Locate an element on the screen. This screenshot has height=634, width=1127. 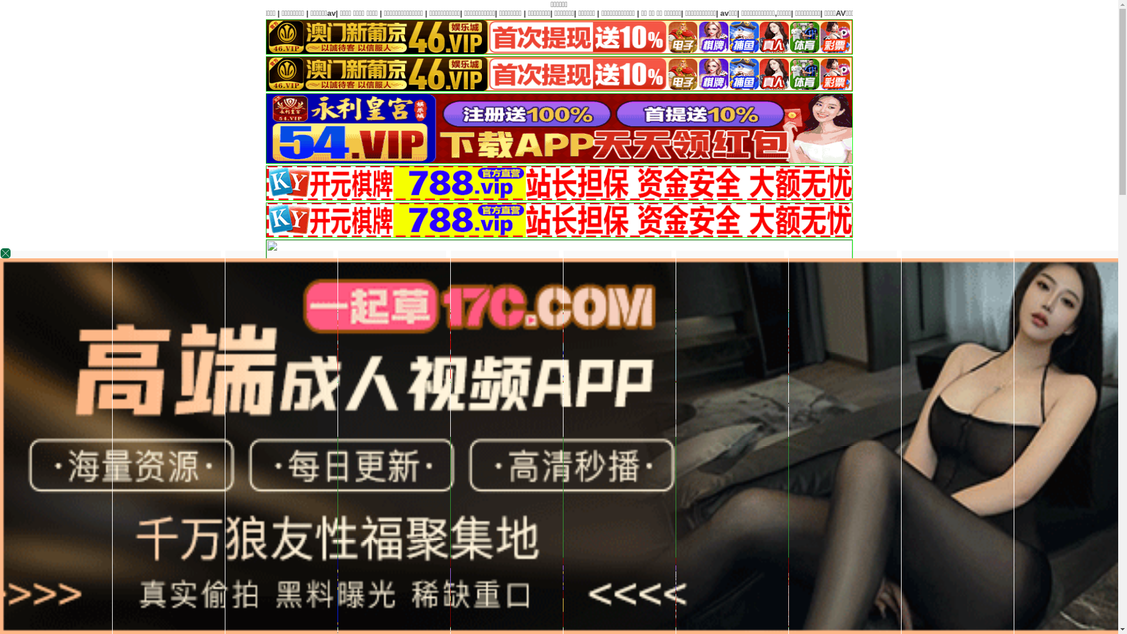
| is located at coordinates (885, 13).